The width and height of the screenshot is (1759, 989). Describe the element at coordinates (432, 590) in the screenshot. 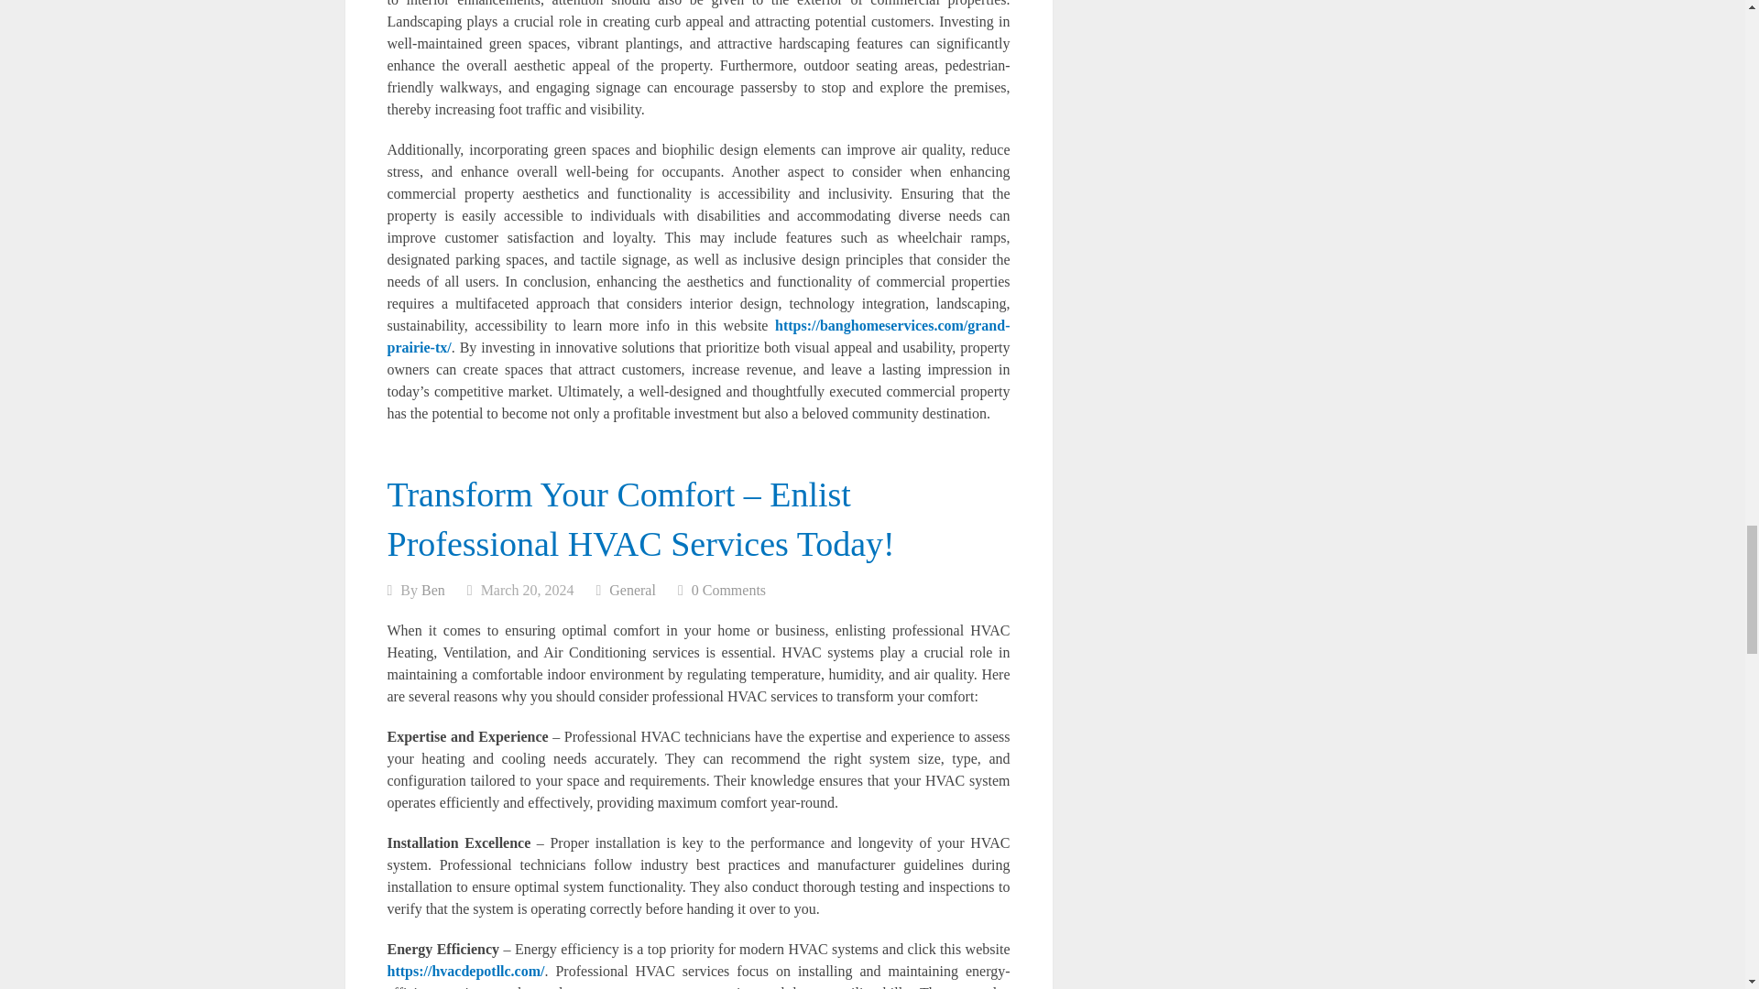

I see `Posts by Ben` at that location.